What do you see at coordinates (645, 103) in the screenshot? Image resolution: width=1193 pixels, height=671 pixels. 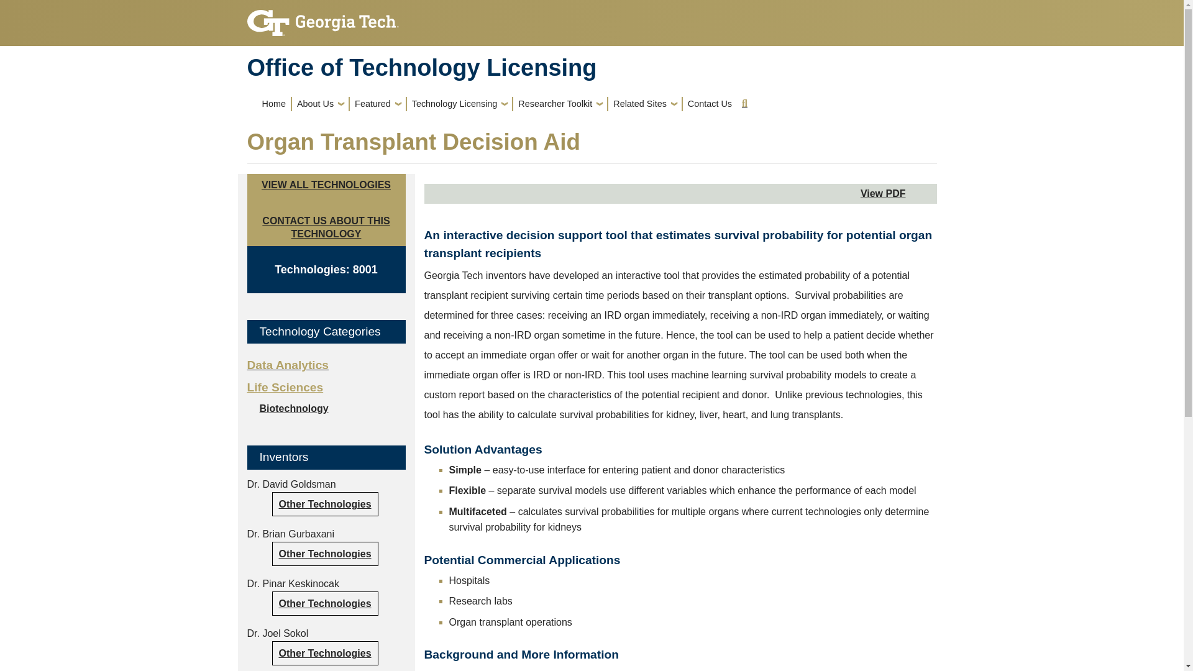 I see `Related Sites` at bounding box center [645, 103].